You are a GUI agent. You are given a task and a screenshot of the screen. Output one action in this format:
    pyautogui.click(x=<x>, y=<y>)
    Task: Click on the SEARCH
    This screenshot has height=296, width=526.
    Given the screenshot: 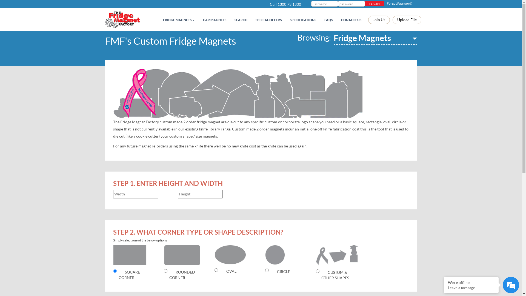 What is the action you would take?
    pyautogui.click(x=241, y=20)
    